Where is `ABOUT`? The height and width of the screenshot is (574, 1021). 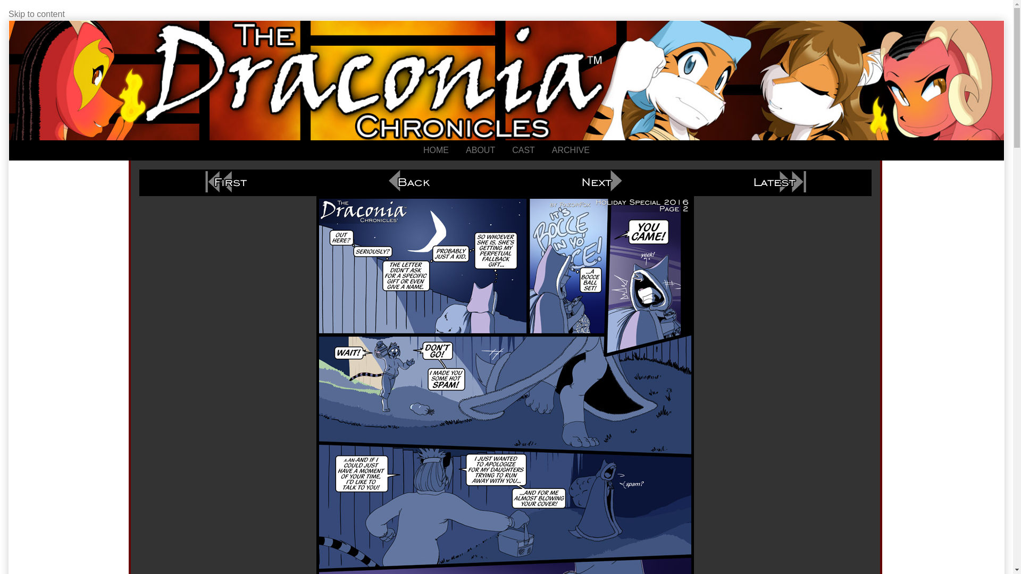 ABOUT is located at coordinates (480, 150).